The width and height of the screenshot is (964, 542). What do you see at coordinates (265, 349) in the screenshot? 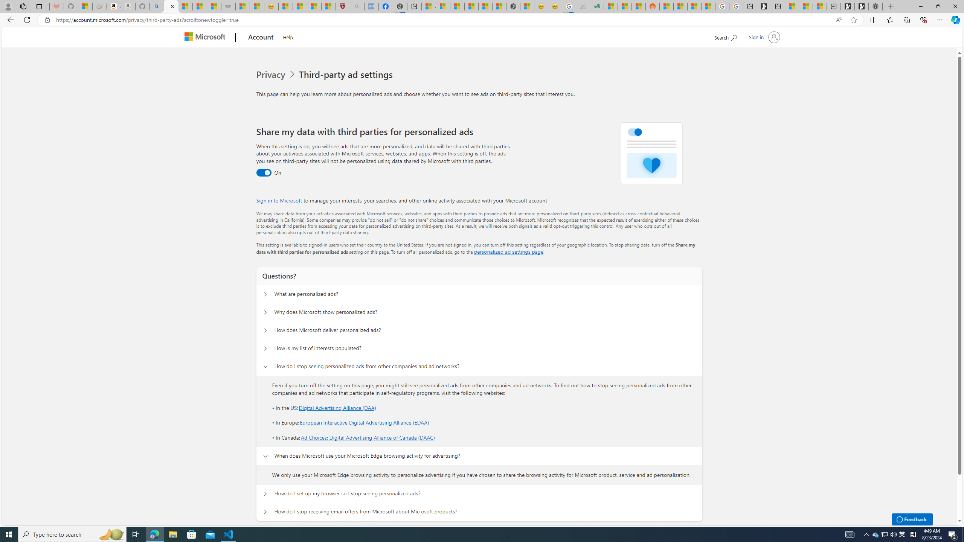
I see `Questions? How is my list of interests populated?` at bounding box center [265, 349].